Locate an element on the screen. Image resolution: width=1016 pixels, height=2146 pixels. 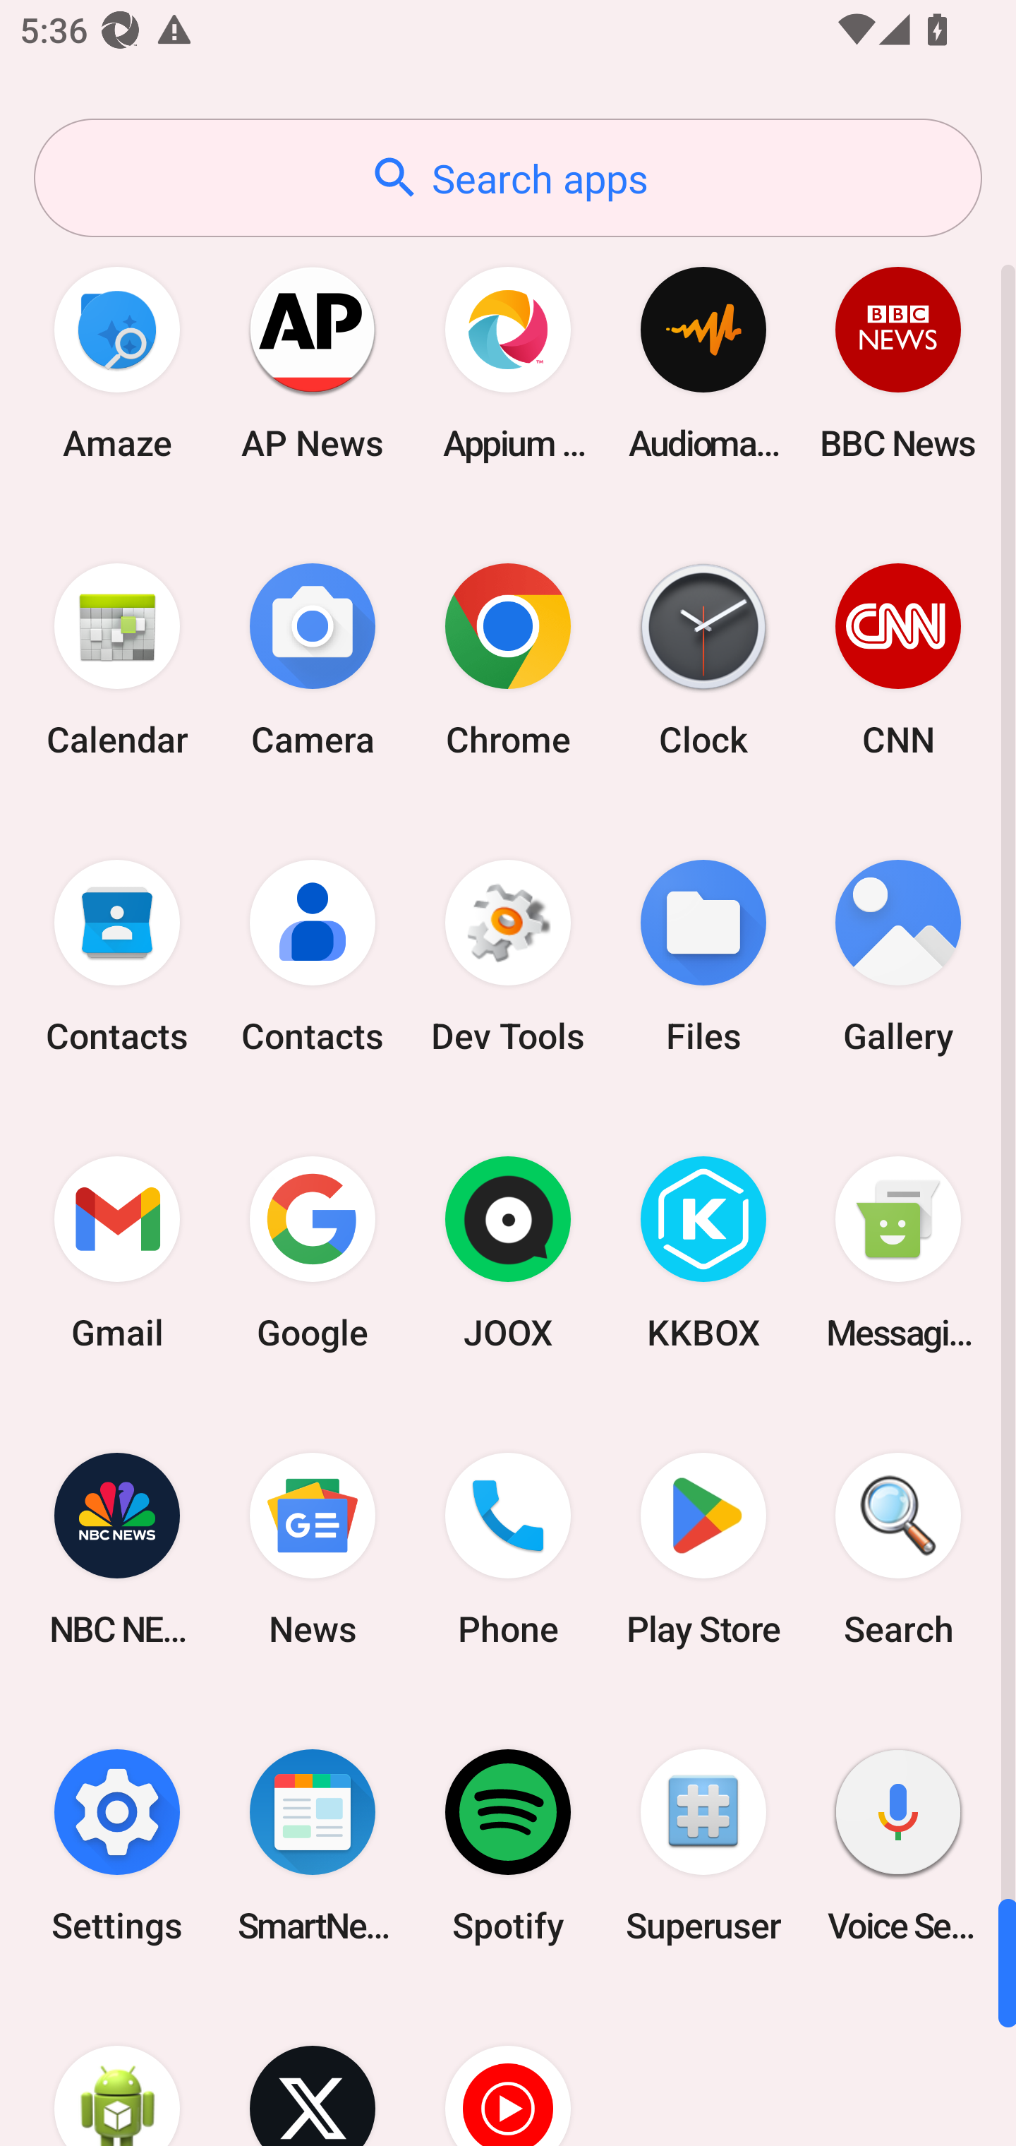
Audio­mack is located at coordinates (703, 363).